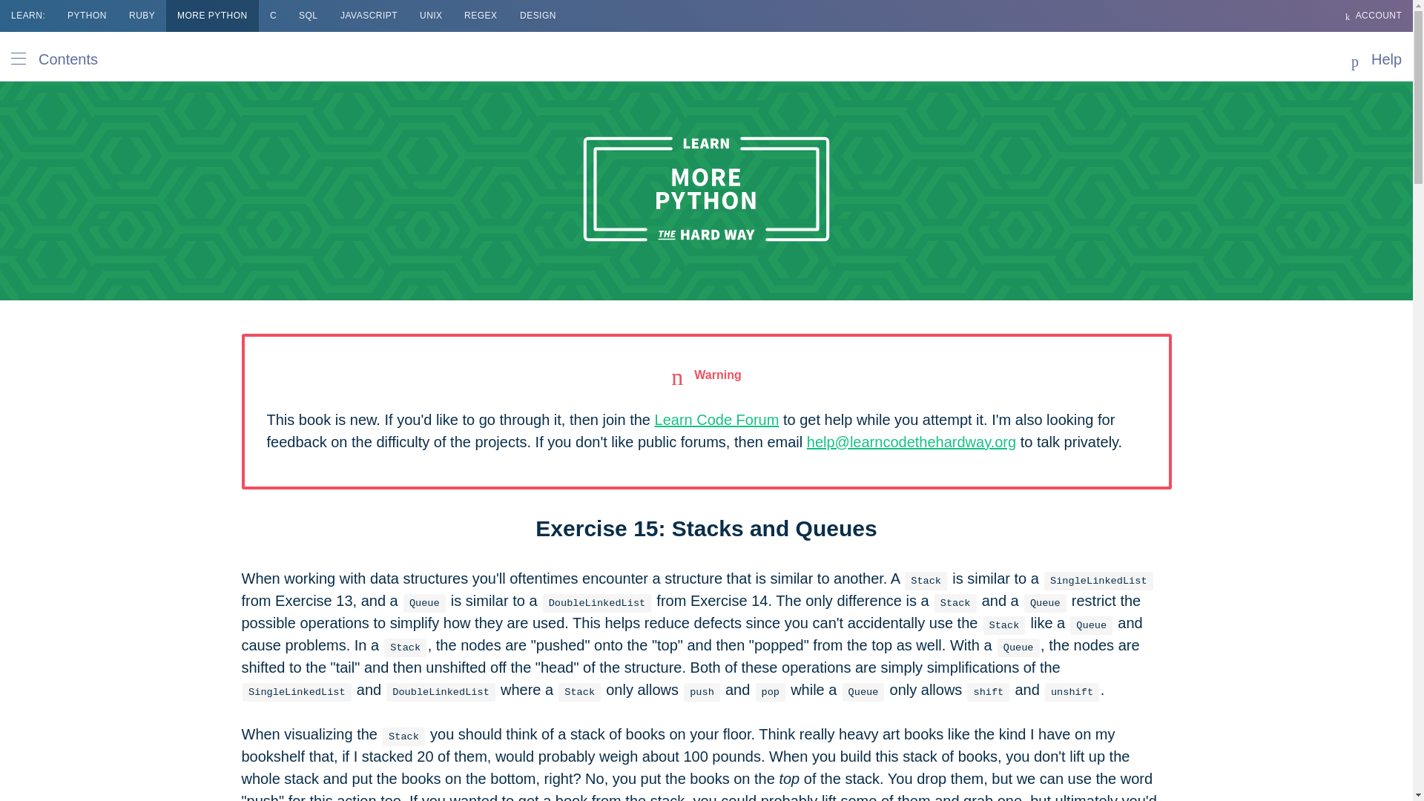  What do you see at coordinates (537, 16) in the screenshot?
I see `DESIGN` at bounding box center [537, 16].